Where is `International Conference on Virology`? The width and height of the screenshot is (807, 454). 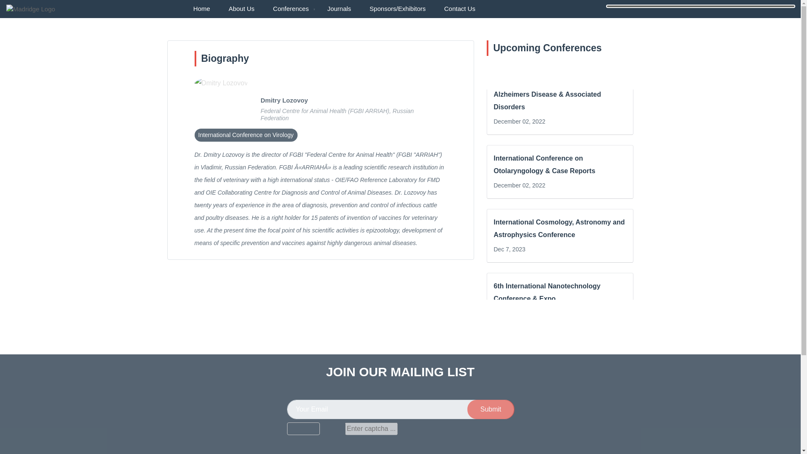
International Conference on Virology is located at coordinates (245, 135).